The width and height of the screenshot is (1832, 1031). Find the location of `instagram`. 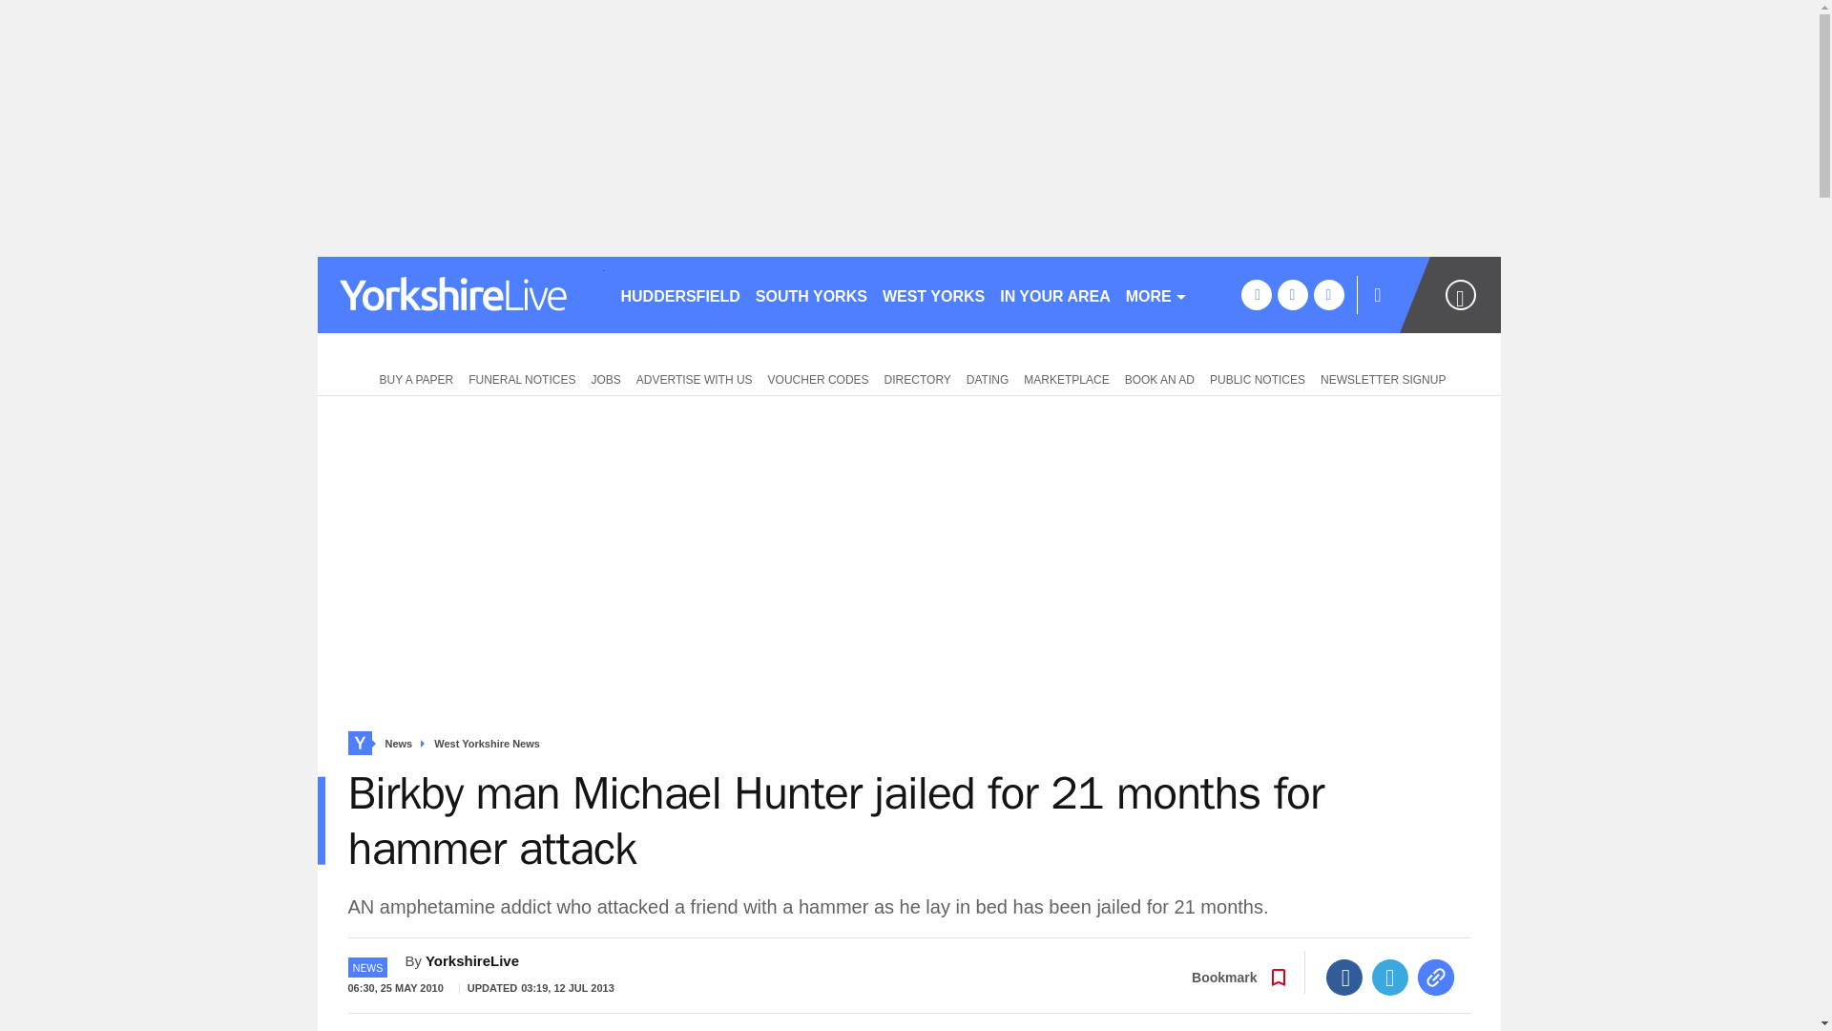

instagram is located at coordinates (1328, 294).